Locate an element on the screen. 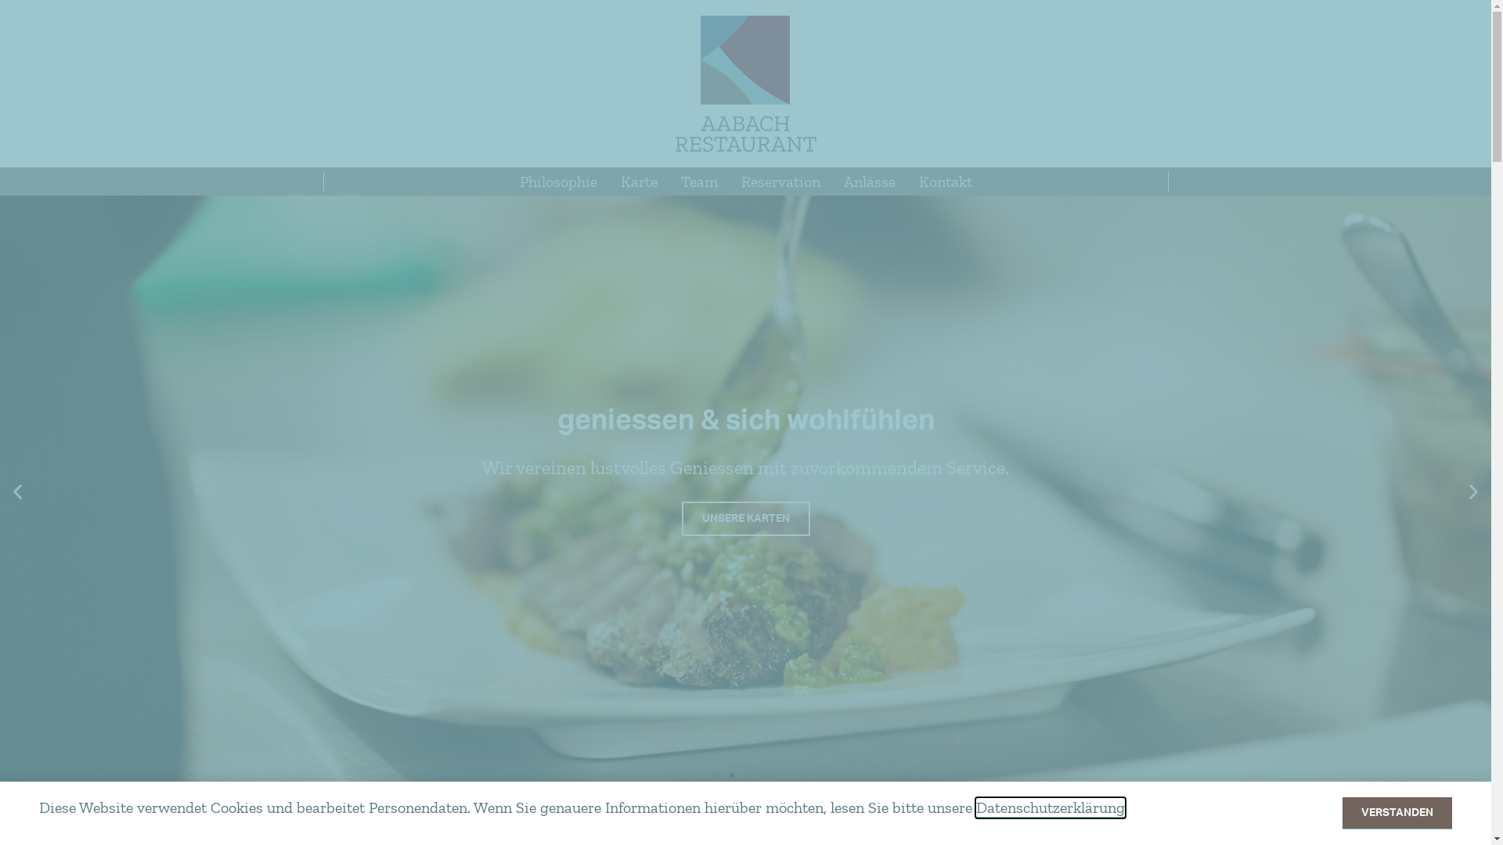 The width and height of the screenshot is (1503, 845). VERSTANDEN is located at coordinates (1397, 814).